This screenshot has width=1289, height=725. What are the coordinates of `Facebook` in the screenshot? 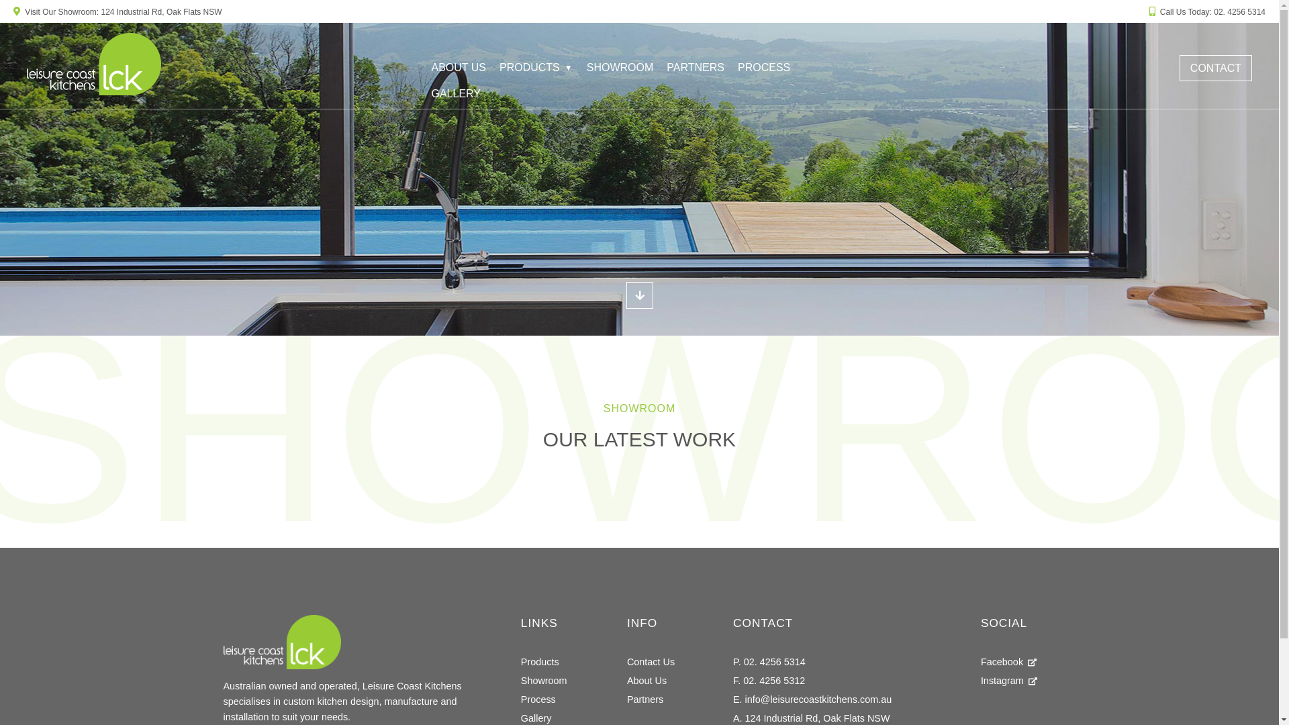 It's located at (1008, 662).